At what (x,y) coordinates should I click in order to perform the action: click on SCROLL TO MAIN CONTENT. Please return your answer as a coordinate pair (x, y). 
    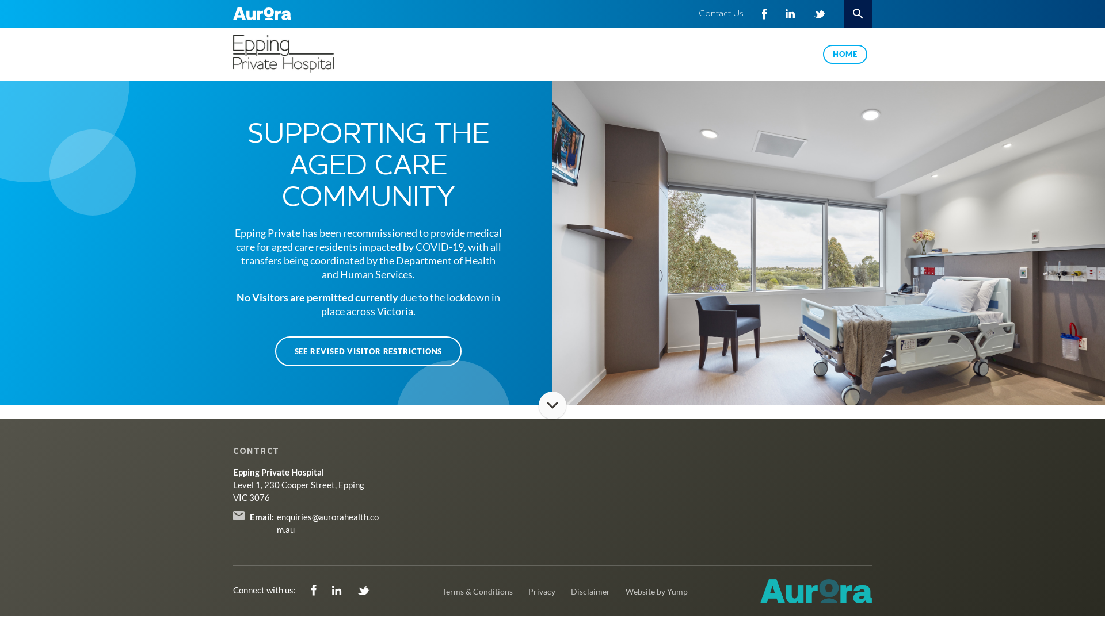
    Looking at the image, I should click on (552, 405).